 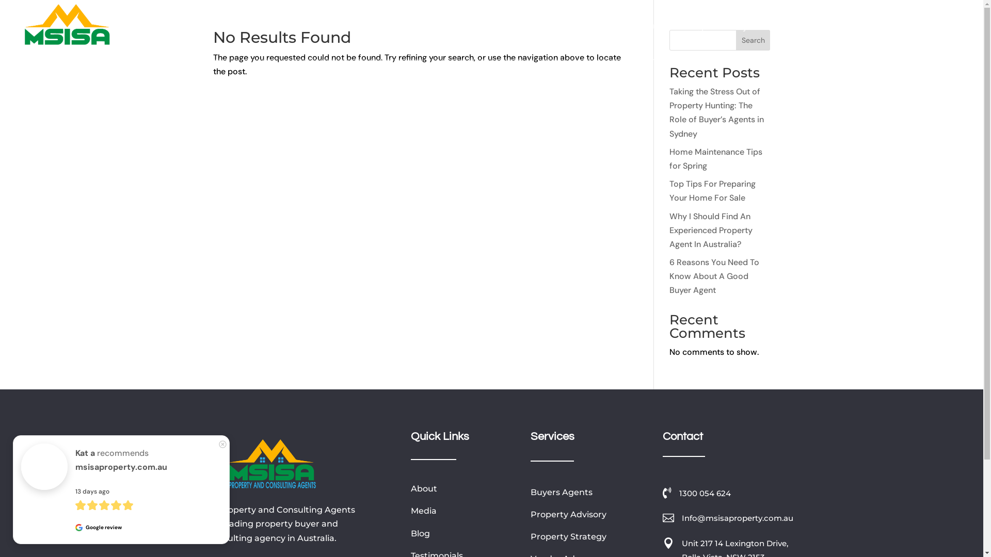 What do you see at coordinates (716, 159) in the screenshot?
I see `Home Maintenance Tips for Spring` at bounding box center [716, 159].